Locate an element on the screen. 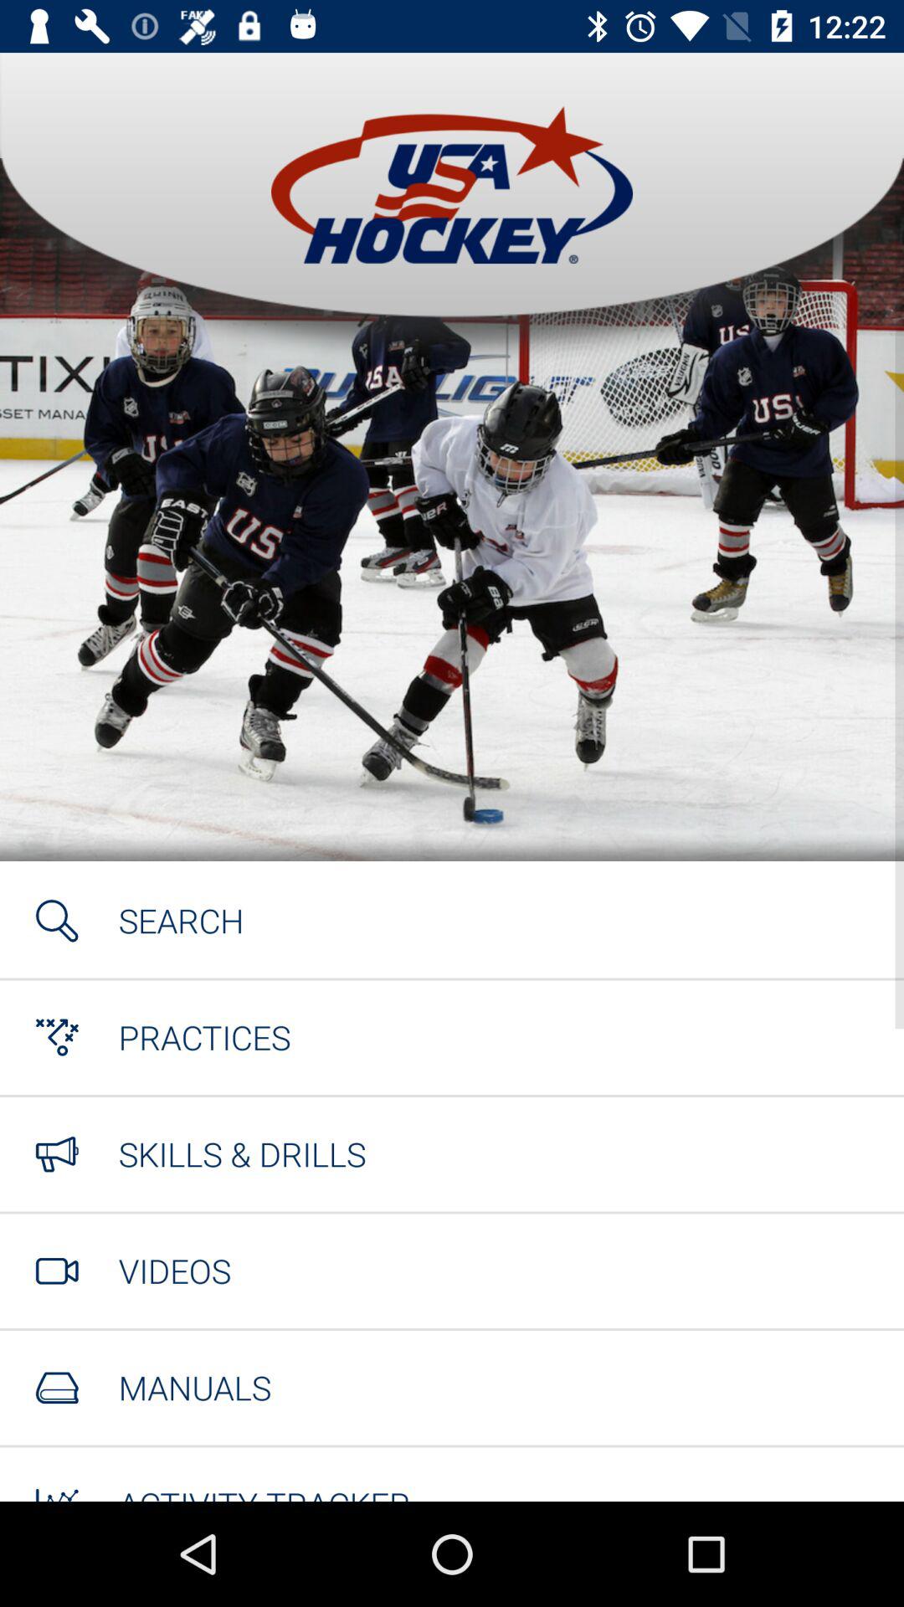  tap skills & drills icon is located at coordinates (242, 1153).